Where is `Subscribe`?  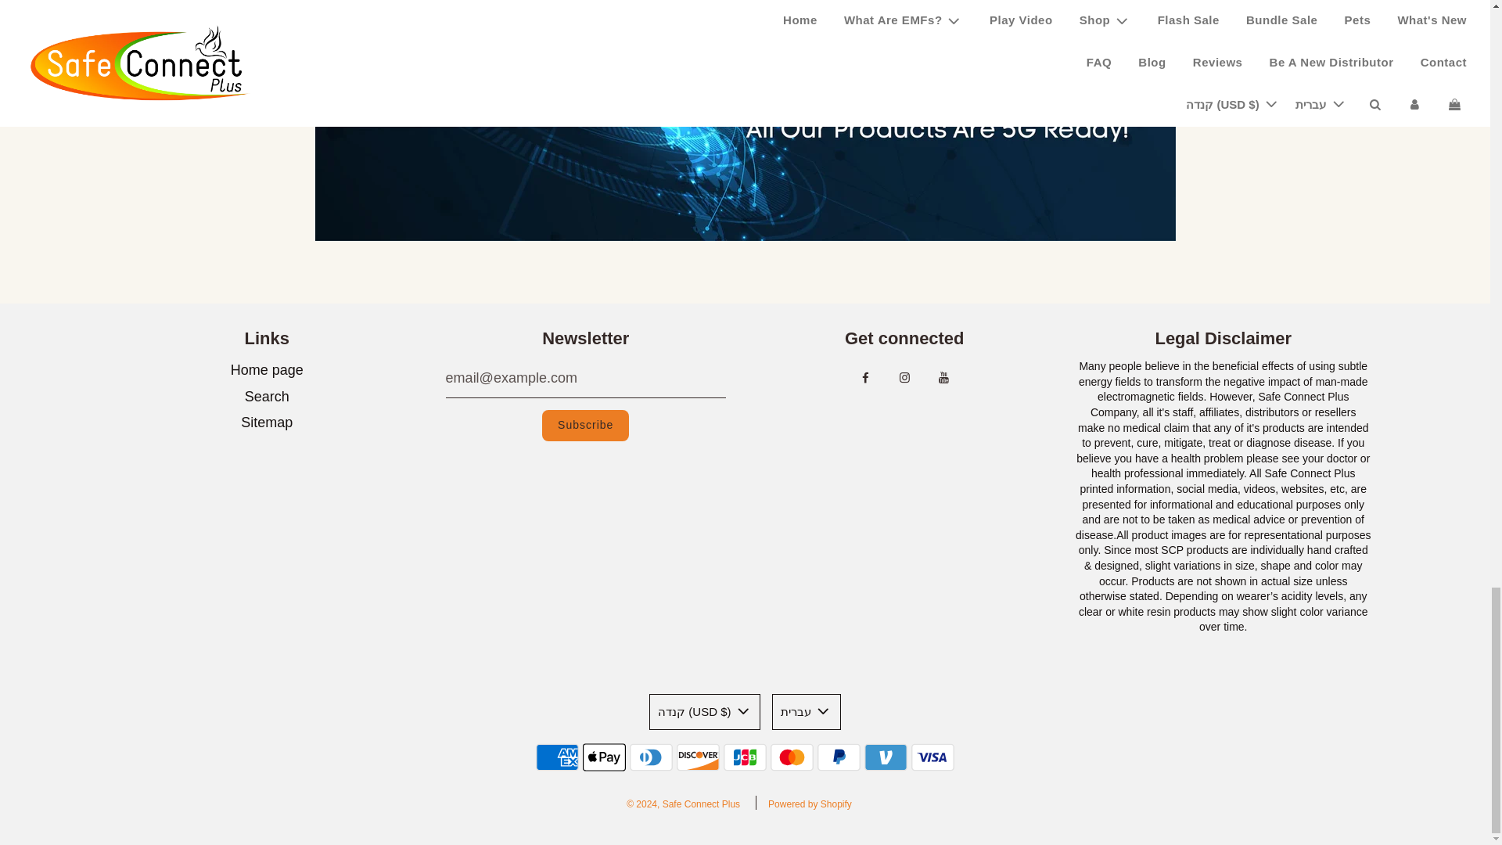
Subscribe is located at coordinates (585, 425).